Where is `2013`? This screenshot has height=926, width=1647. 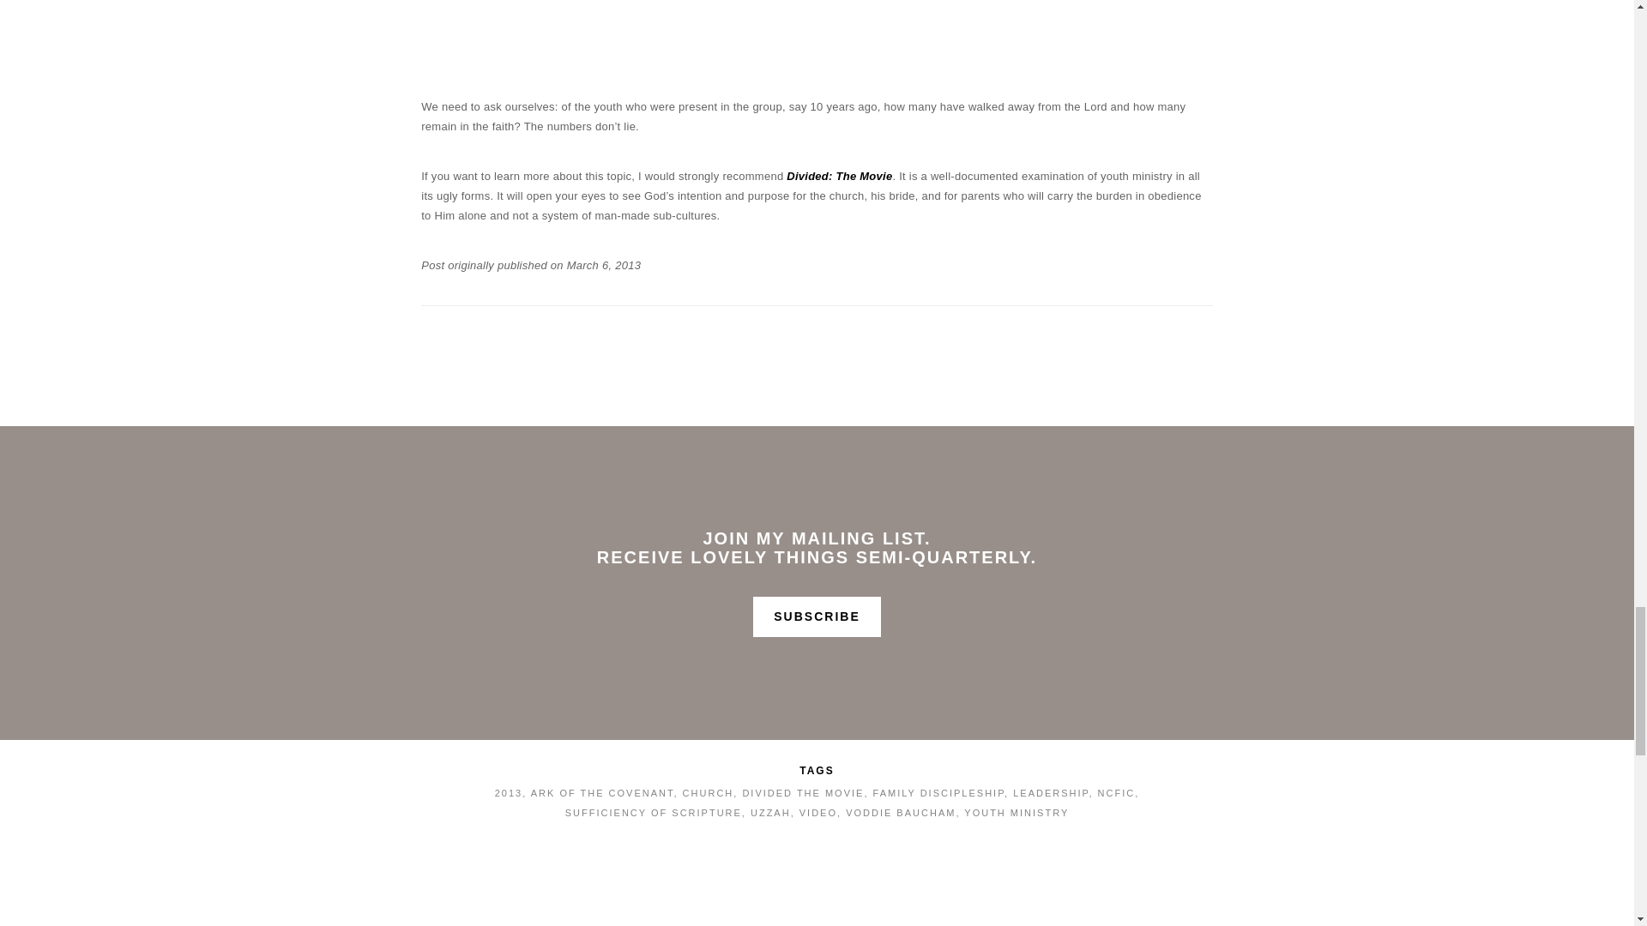
2013 is located at coordinates (508, 792).